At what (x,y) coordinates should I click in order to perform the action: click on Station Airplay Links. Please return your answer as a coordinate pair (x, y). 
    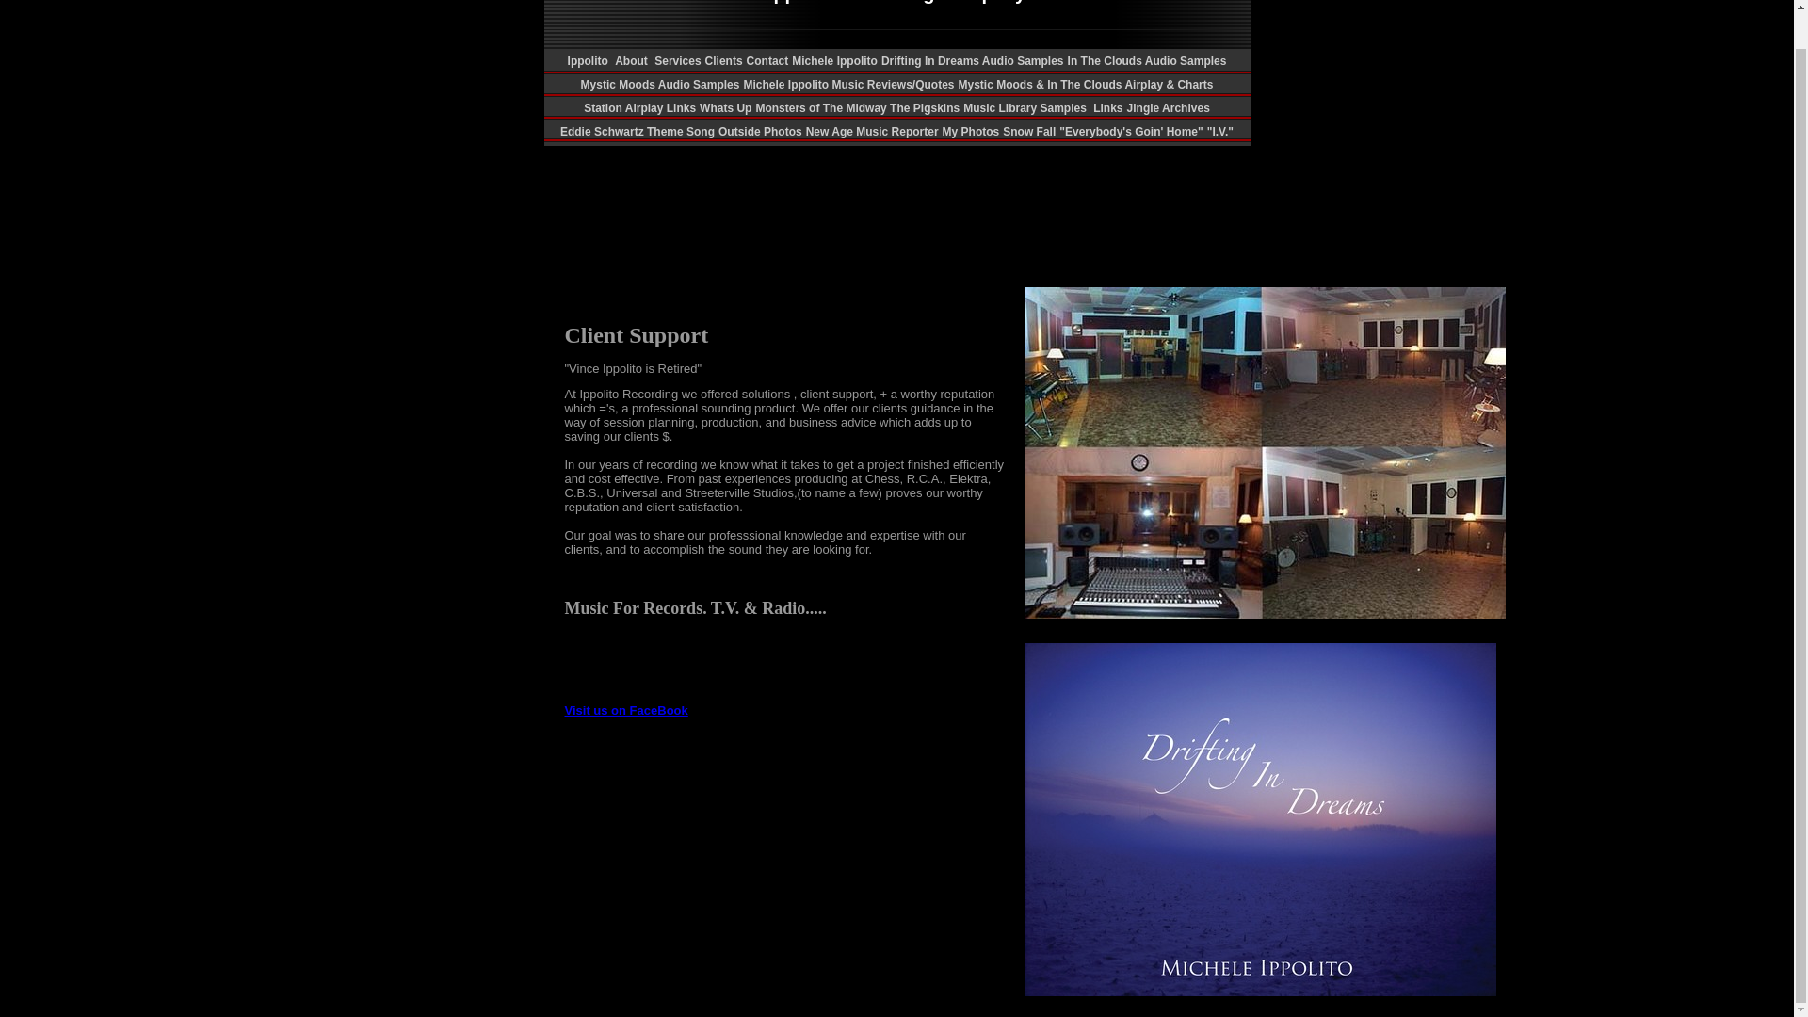
    Looking at the image, I should click on (640, 108).